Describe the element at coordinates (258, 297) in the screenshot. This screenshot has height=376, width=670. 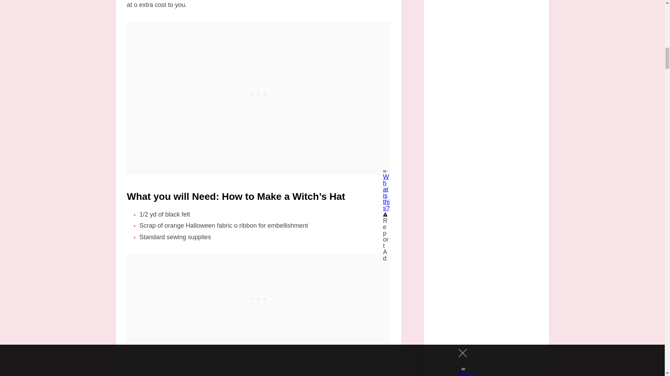
I see `3rd party ad content` at that location.